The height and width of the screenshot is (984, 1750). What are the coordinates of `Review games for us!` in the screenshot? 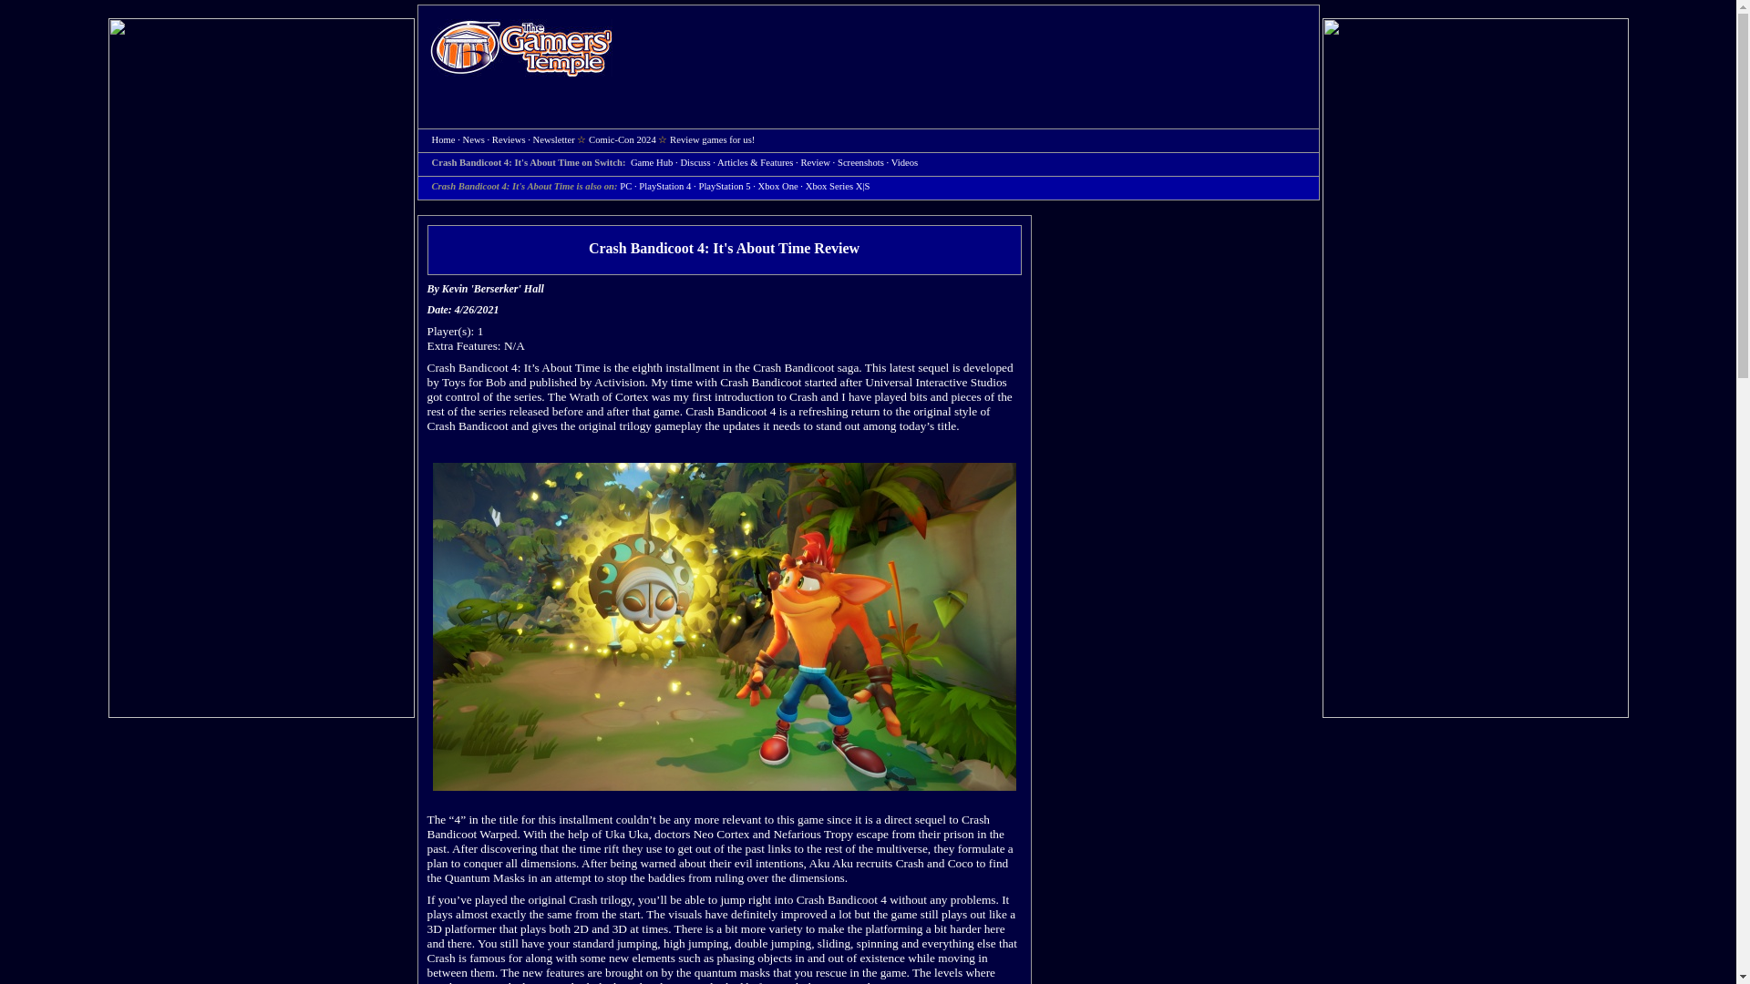 It's located at (712, 138).